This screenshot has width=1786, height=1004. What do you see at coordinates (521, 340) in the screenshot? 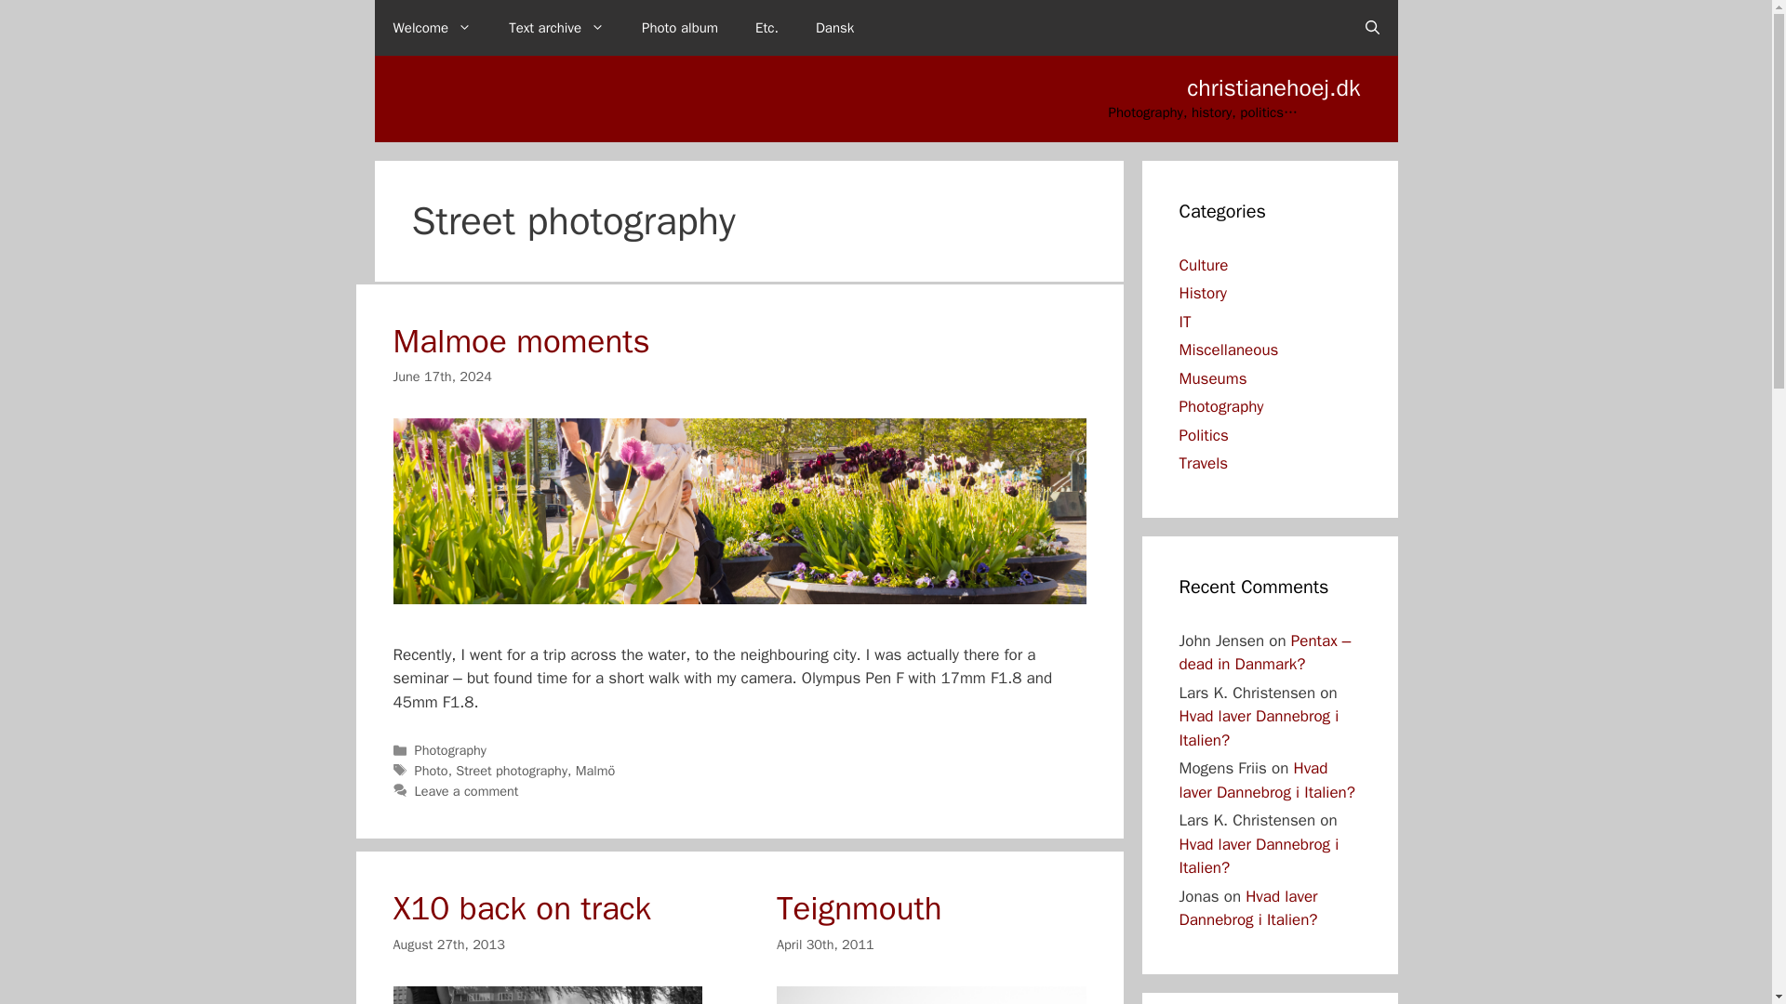
I see `Malmoe moments` at bounding box center [521, 340].